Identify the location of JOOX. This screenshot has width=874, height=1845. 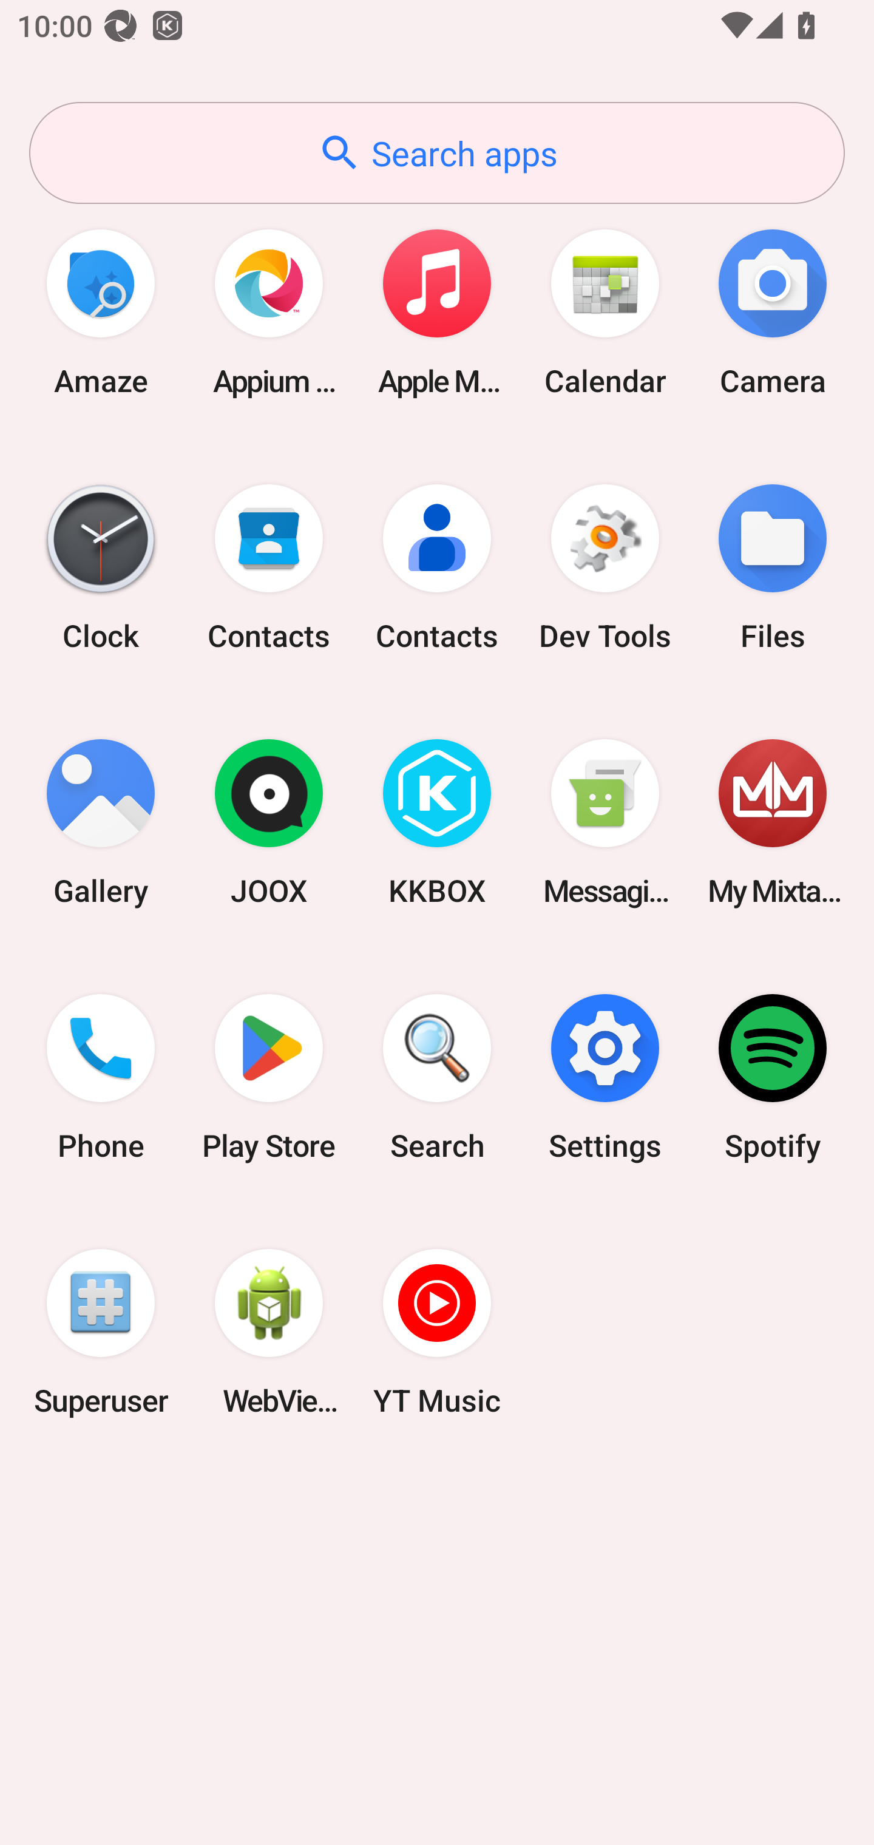
(269, 823).